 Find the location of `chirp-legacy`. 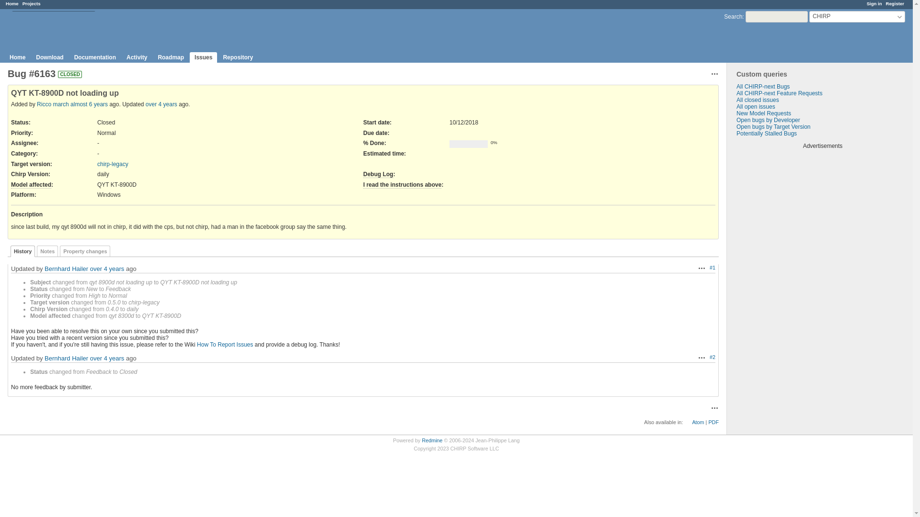

chirp-legacy is located at coordinates (113, 164).